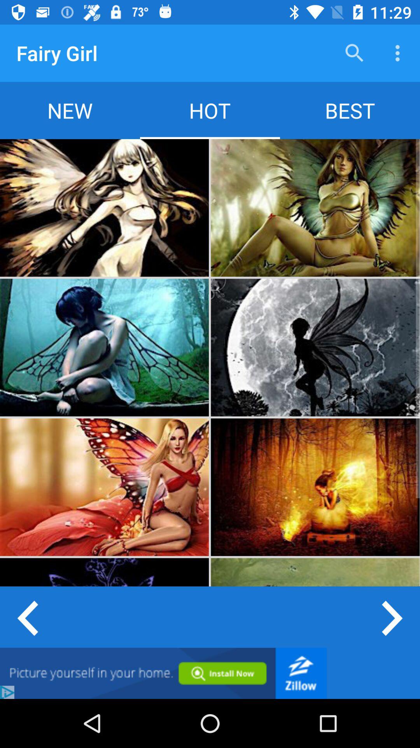 The width and height of the screenshot is (420, 748). Describe the element at coordinates (393, 617) in the screenshot. I see `go to next page` at that location.